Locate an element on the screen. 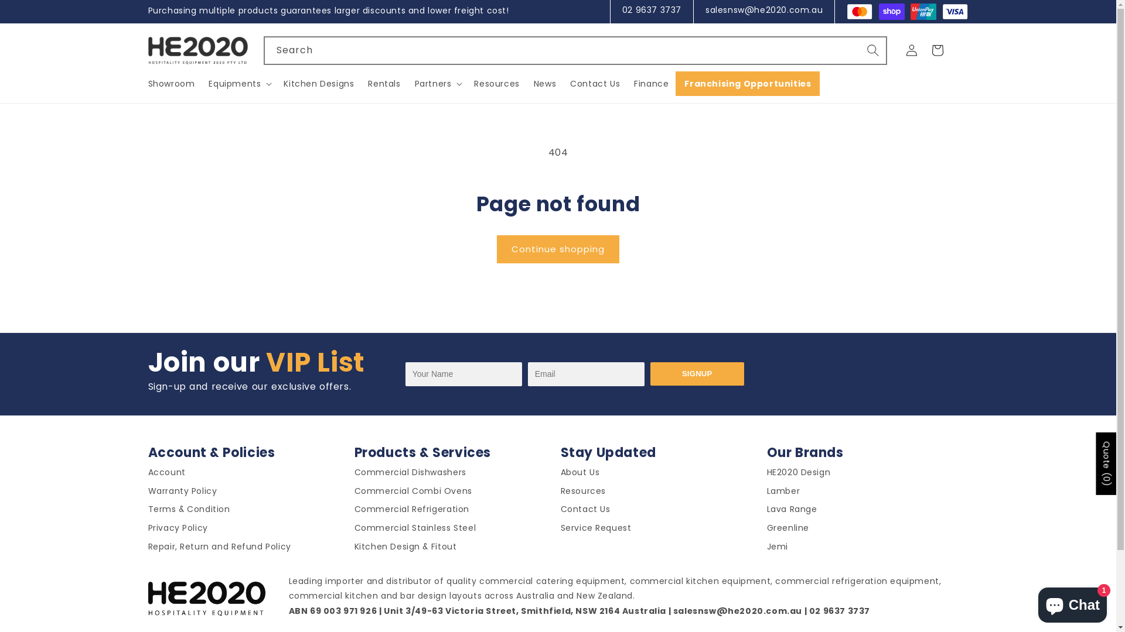  Cart is located at coordinates (937, 50).